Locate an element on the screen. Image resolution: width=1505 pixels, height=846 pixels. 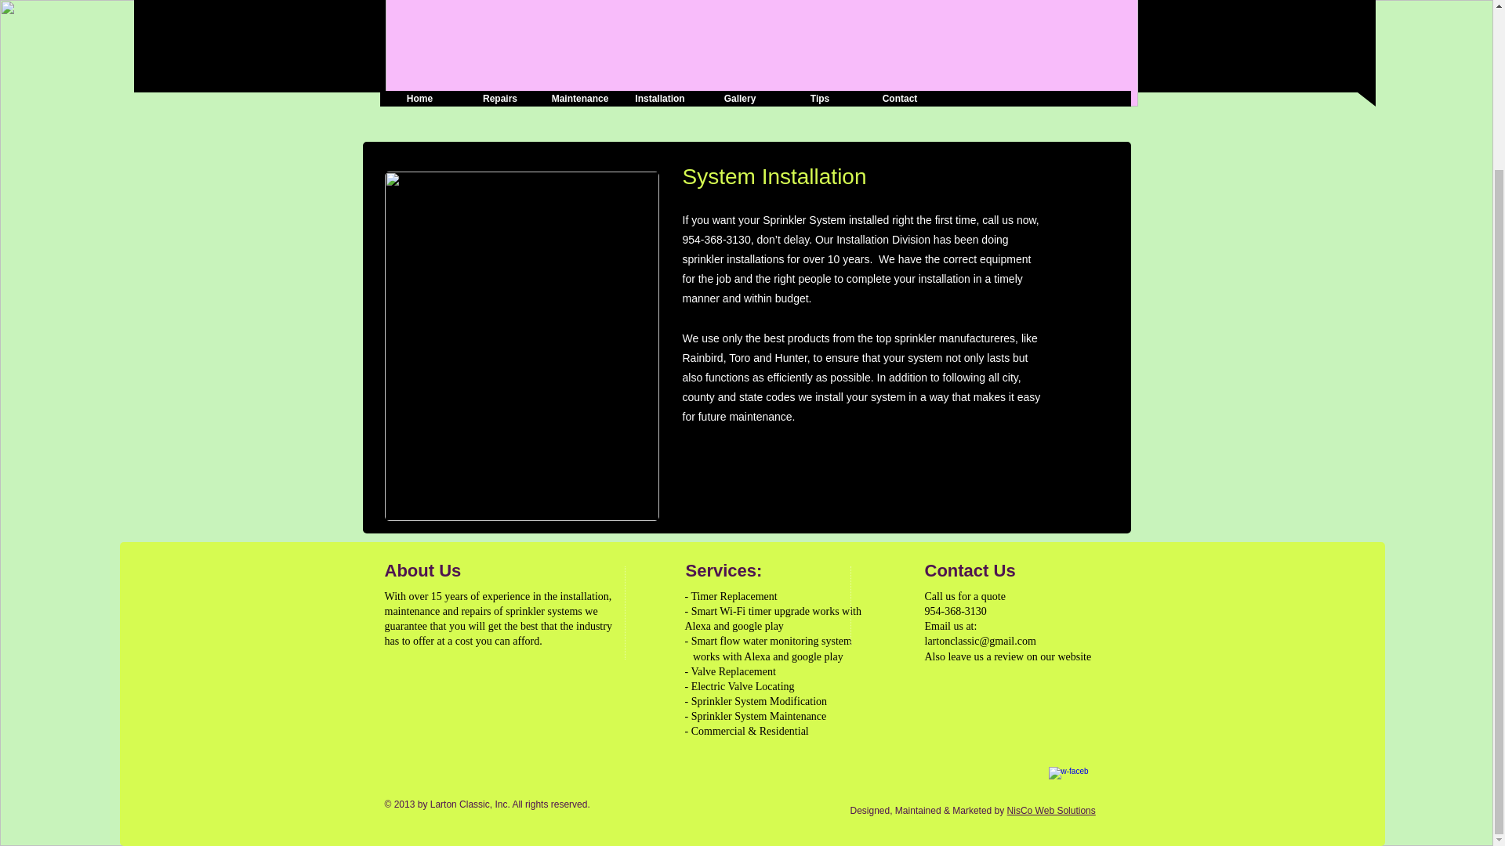
Tips is located at coordinates (819, 99).